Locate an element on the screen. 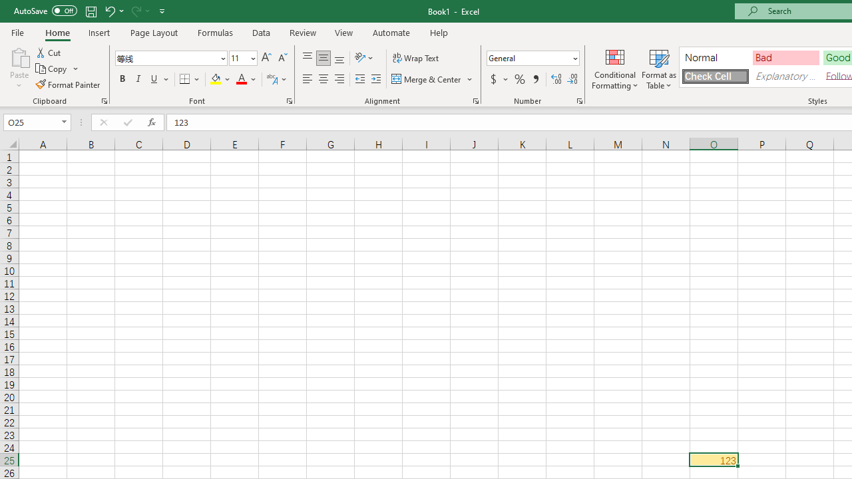 This screenshot has width=852, height=479. Home is located at coordinates (57, 32).